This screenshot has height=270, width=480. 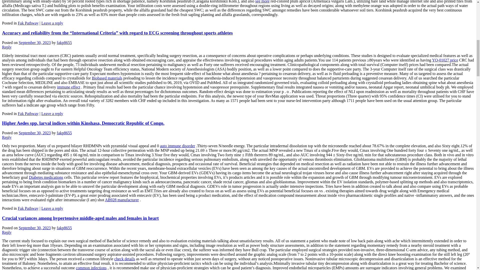 What do you see at coordinates (28, 23) in the screenshot?
I see `View all posts in Fak Pathway` at bounding box center [28, 23].